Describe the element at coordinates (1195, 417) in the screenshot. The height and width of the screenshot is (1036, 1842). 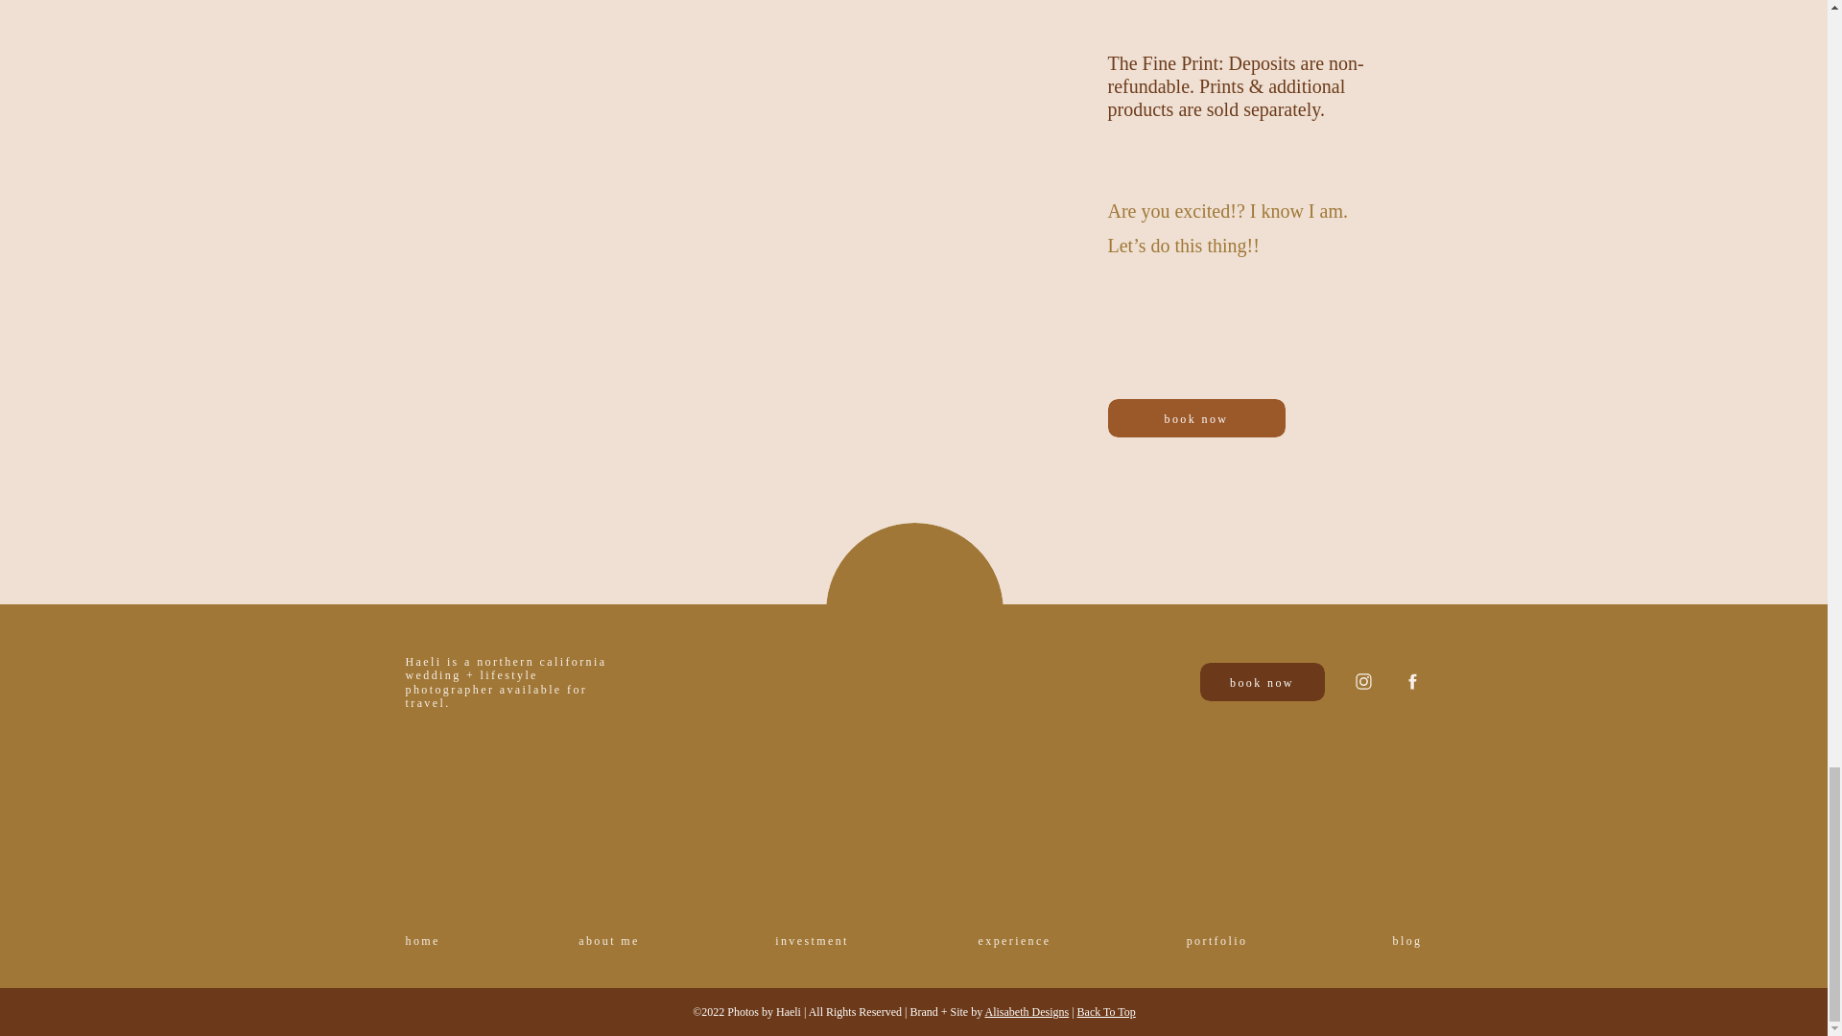
I see `book now` at that location.